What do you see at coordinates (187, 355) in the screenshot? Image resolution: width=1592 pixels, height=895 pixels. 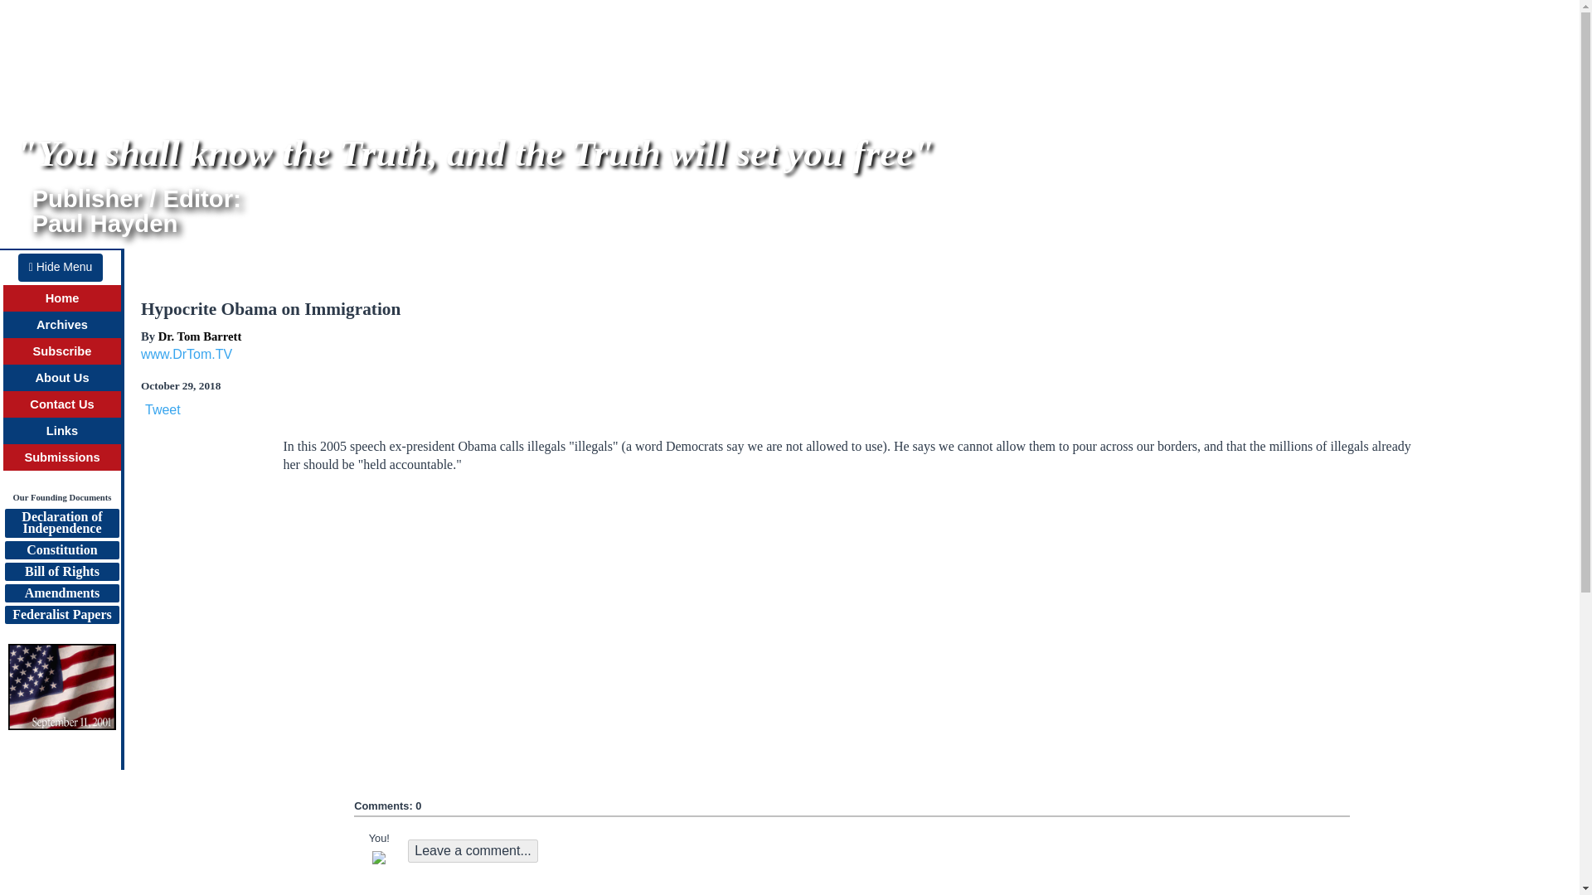 I see `www.DrTom.TV` at bounding box center [187, 355].